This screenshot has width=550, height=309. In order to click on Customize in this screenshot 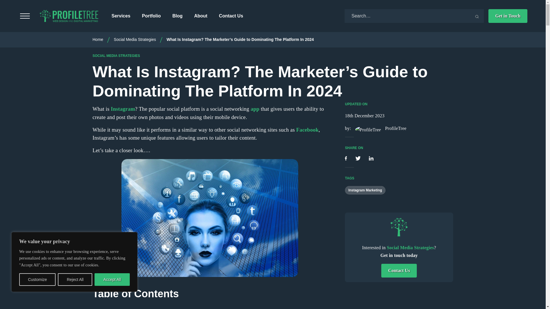, I will do `click(37, 279)`.